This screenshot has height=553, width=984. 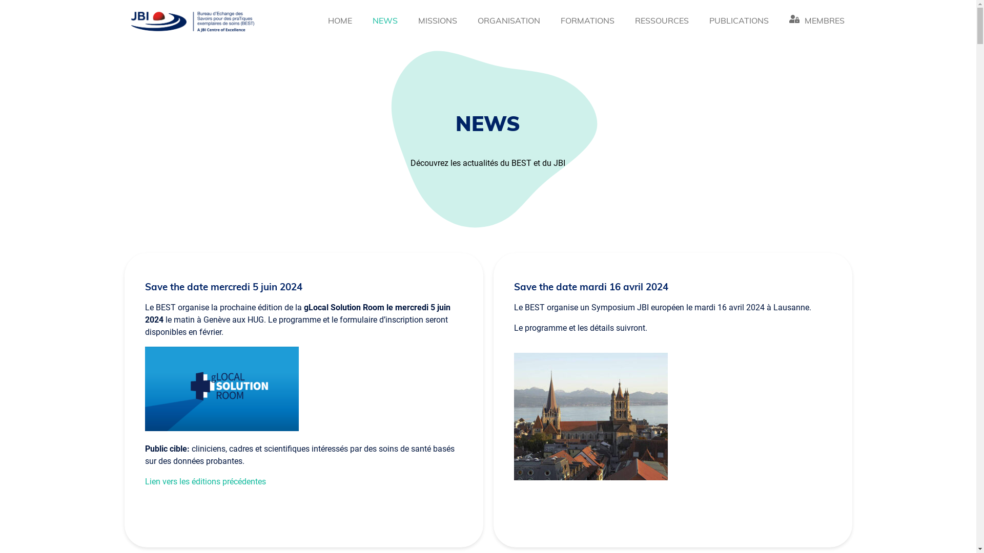 What do you see at coordinates (509, 22) in the screenshot?
I see `ORGANISATION` at bounding box center [509, 22].